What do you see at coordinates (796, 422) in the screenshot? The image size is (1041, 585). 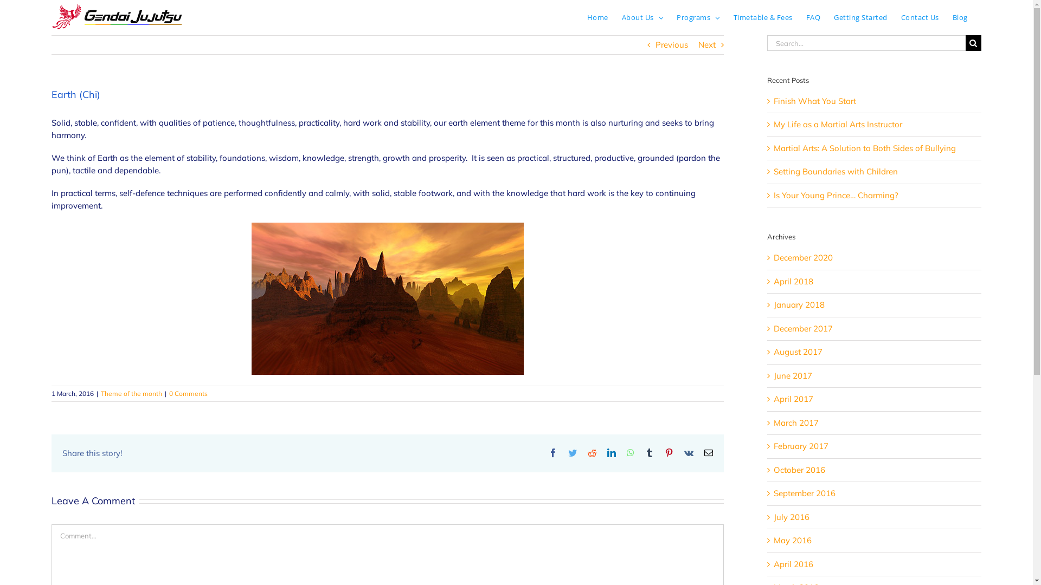 I see `March 2017` at bounding box center [796, 422].